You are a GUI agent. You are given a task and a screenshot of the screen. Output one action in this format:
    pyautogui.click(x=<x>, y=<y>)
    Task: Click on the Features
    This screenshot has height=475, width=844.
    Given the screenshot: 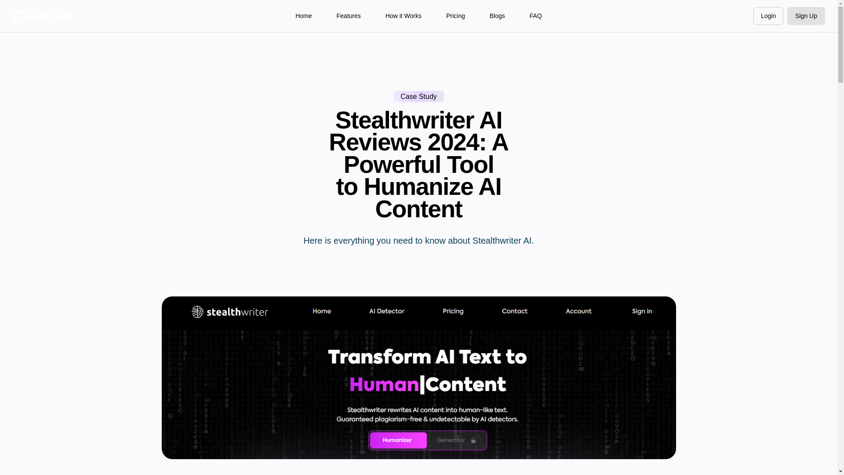 What is the action you would take?
    pyautogui.click(x=349, y=16)
    